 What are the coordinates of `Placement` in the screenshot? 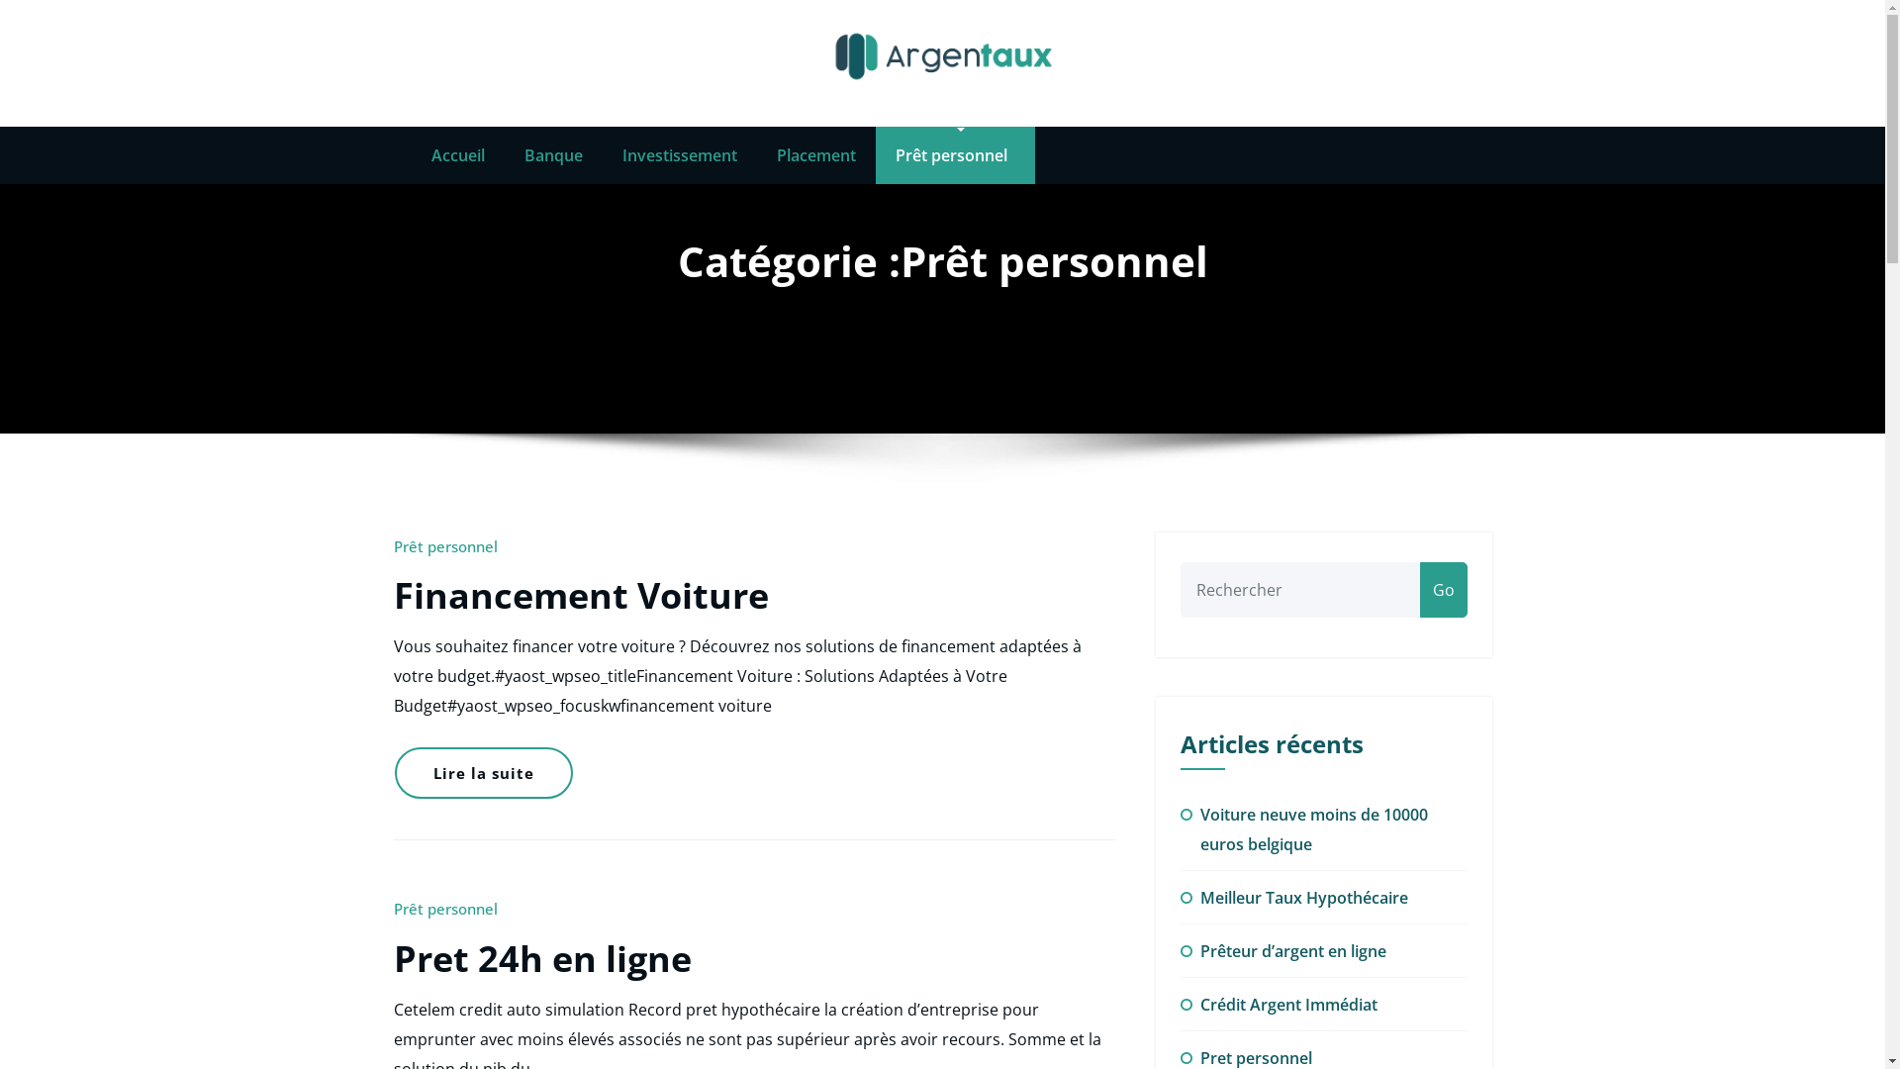 It's located at (815, 155).